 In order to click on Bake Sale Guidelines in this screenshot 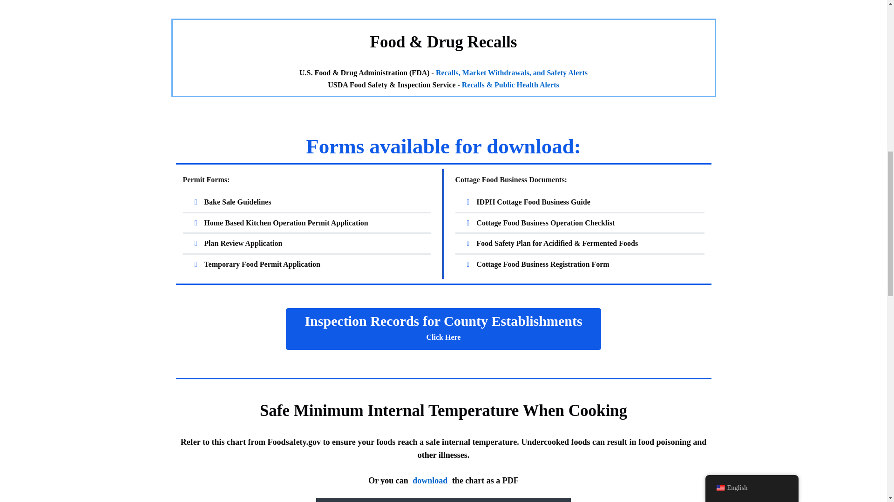, I will do `click(307, 223)`.